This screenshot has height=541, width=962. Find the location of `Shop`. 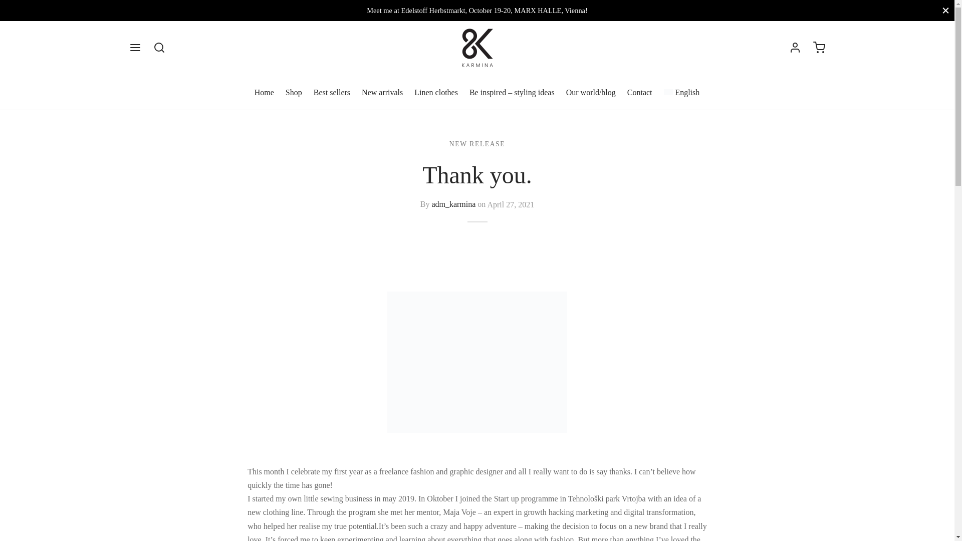

Shop is located at coordinates (294, 92).